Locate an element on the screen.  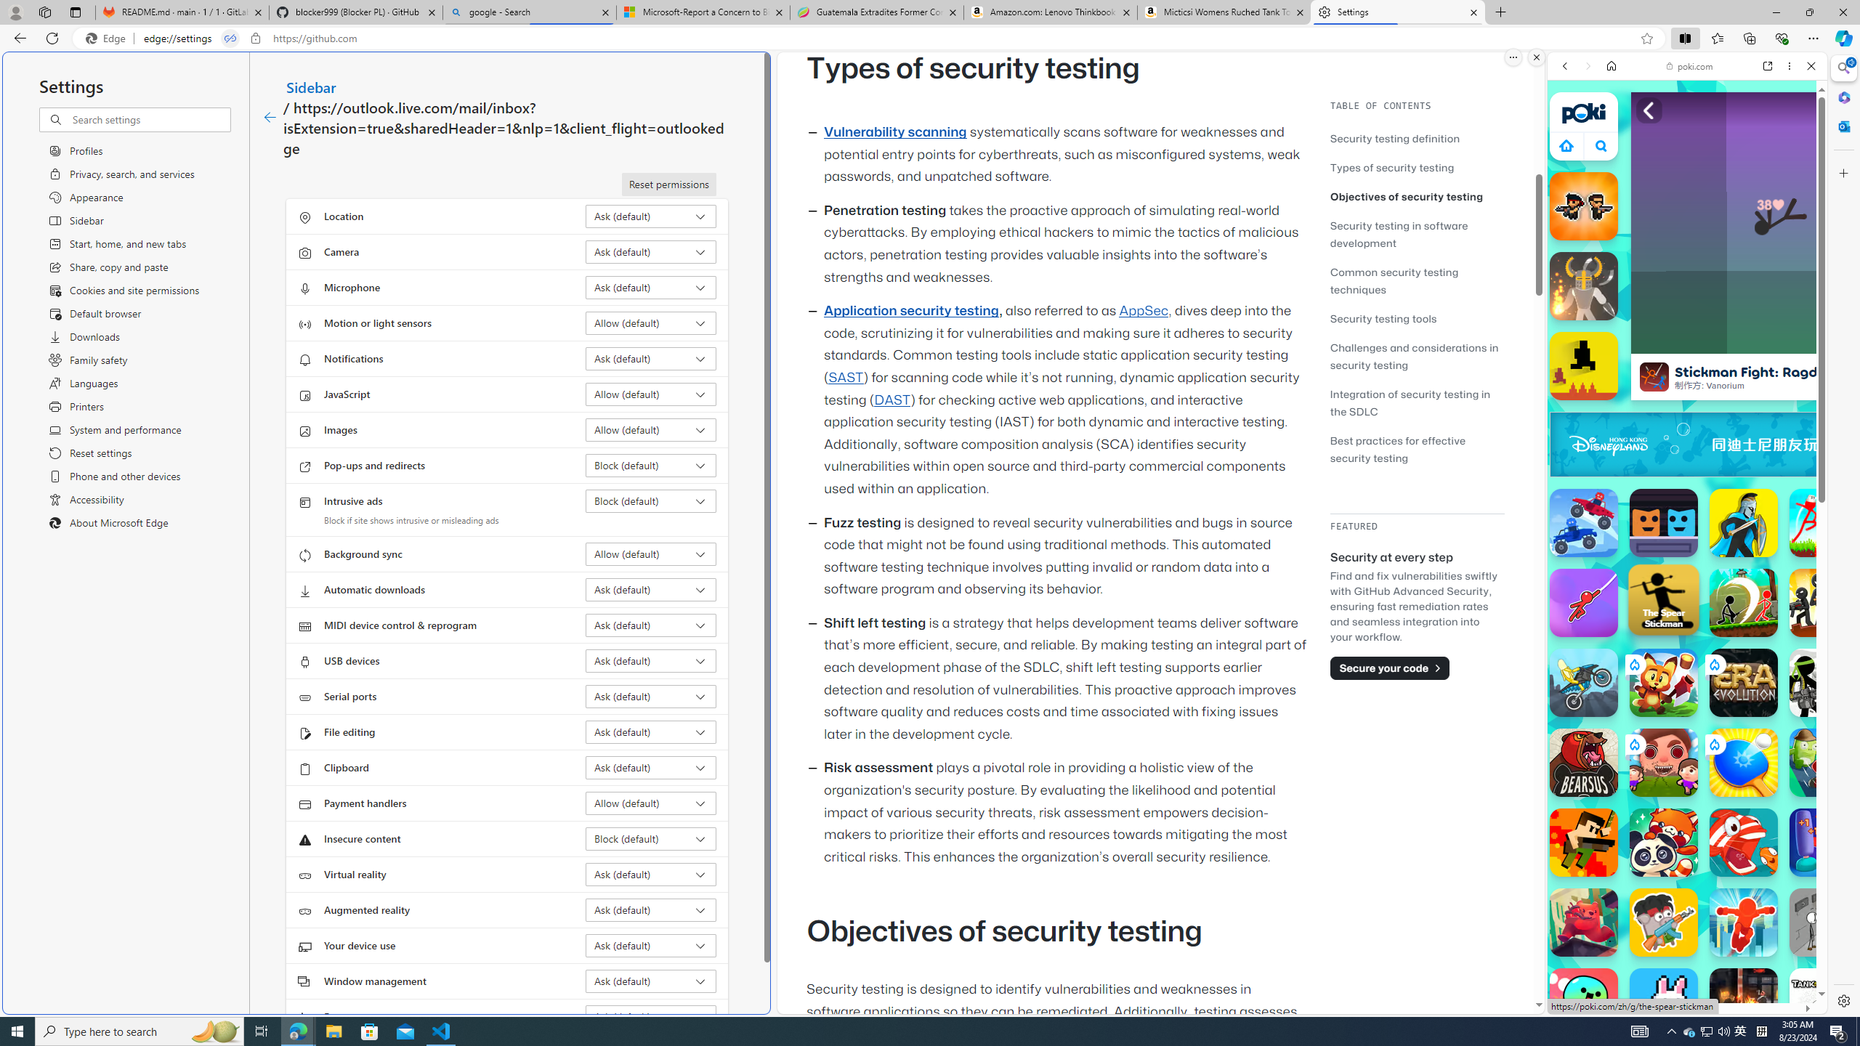
Side bar is located at coordinates (1844, 535).